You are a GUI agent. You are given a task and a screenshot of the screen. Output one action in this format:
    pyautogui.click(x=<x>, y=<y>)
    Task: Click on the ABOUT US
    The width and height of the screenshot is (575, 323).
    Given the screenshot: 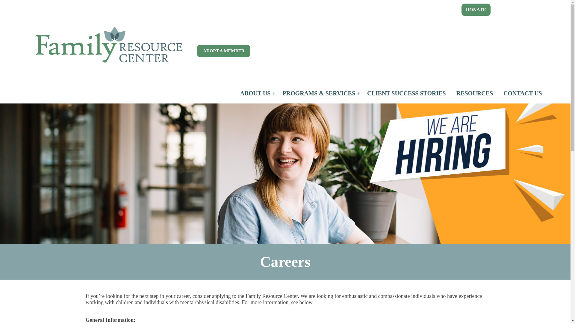 What is the action you would take?
    pyautogui.click(x=256, y=93)
    